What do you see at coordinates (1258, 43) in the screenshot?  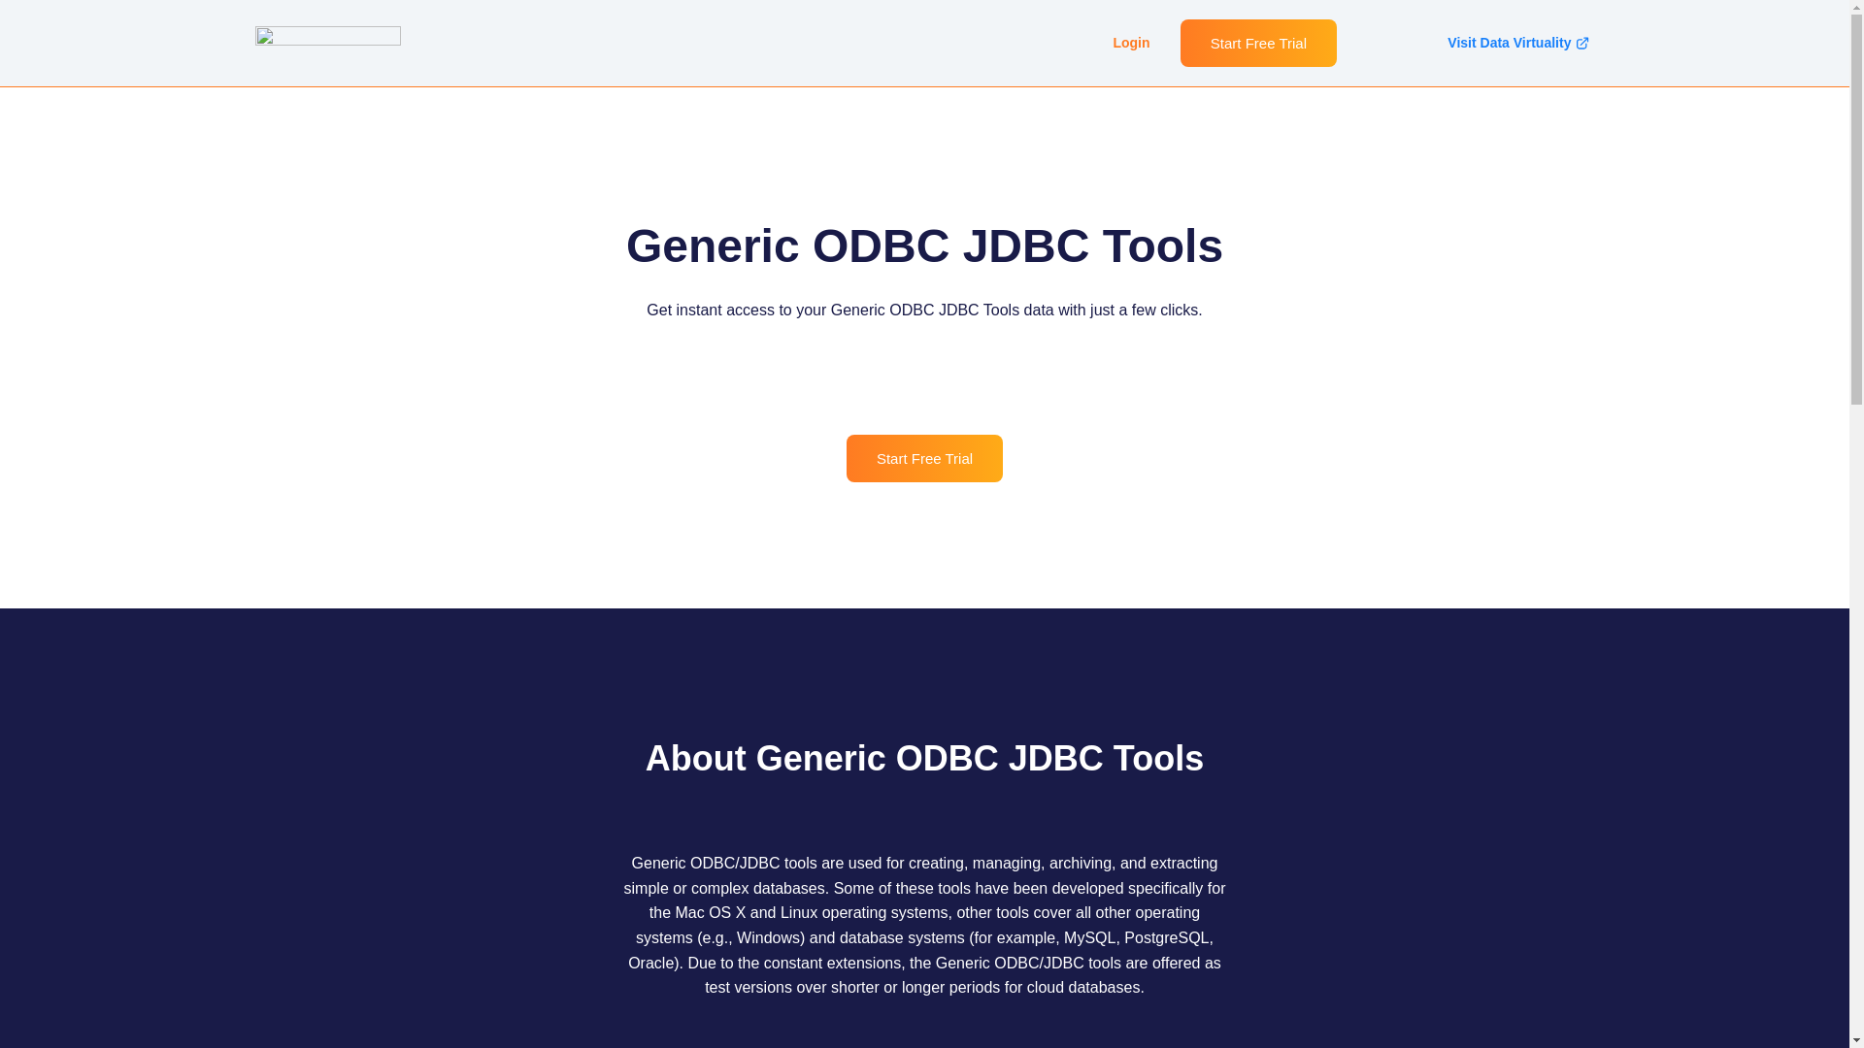 I see `Start Free Trial` at bounding box center [1258, 43].